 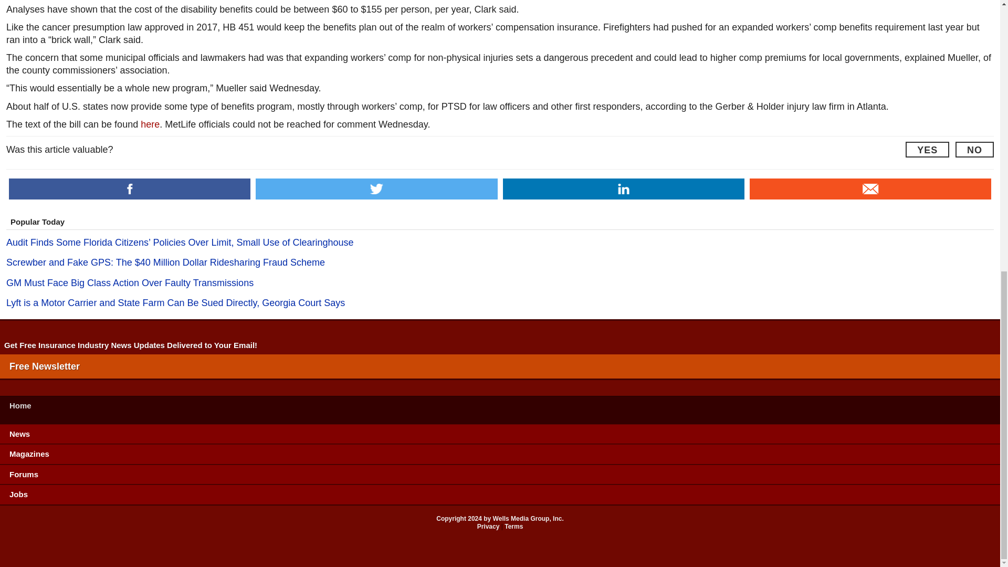 I want to click on here, so click(x=150, y=124).